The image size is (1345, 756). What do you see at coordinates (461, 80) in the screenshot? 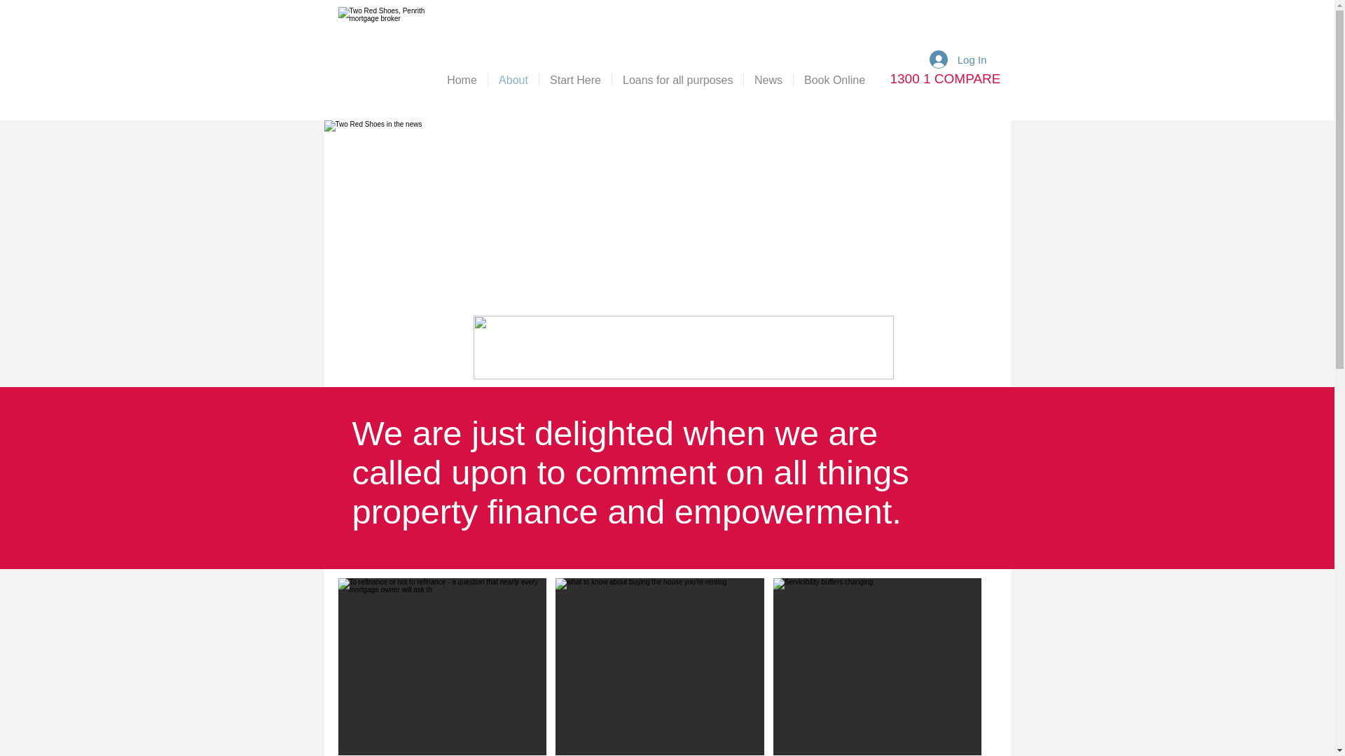
I see `Home` at bounding box center [461, 80].